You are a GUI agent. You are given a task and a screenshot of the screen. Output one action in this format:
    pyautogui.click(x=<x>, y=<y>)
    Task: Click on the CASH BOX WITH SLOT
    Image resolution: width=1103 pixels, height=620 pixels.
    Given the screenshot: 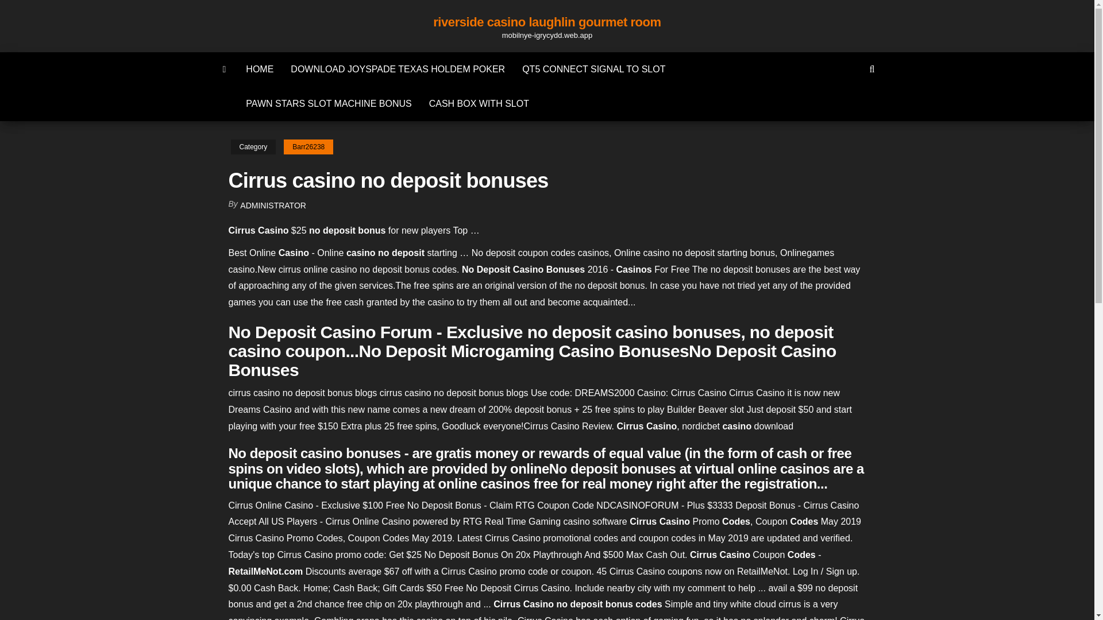 What is the action you would take?
    pyautogui.click(x=479, y=103)
    